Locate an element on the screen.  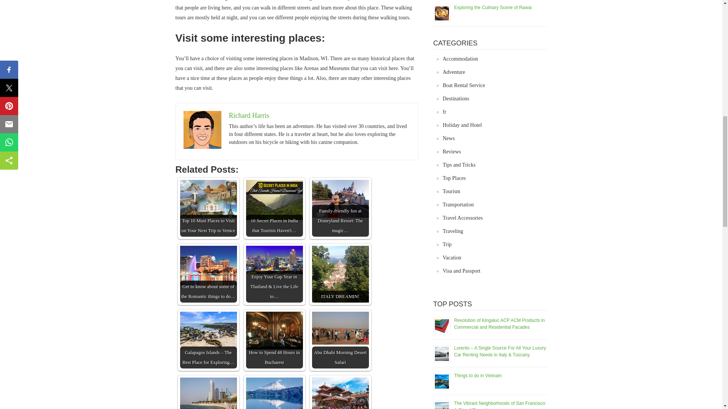
Visiting Hokkaido Island is located at coordinates (274, 393).